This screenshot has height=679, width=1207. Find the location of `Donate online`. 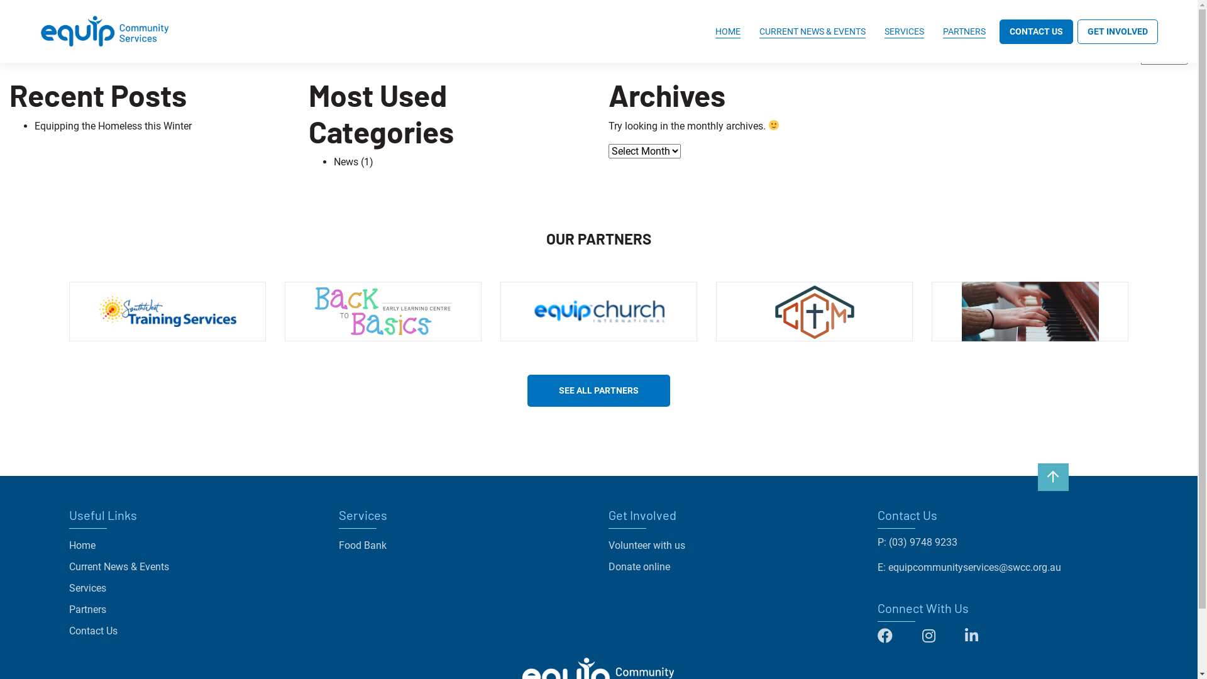

Donate online is located at coordinates (639, 567).